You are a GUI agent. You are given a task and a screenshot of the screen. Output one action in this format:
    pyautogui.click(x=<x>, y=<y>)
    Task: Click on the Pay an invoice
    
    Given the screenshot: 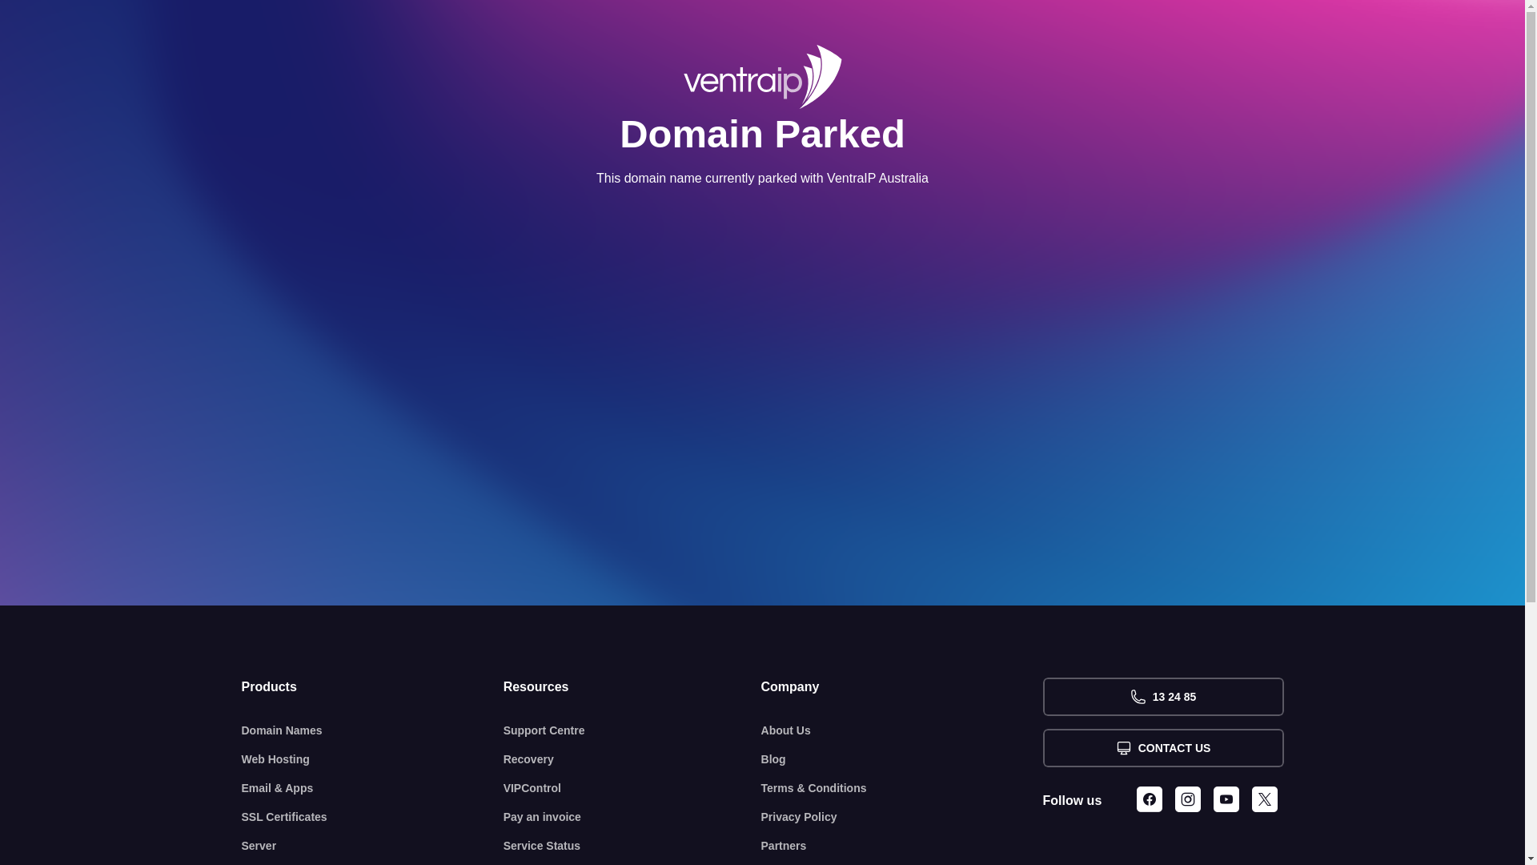 What is the action you would take?
    pyautogui.click(x=632, y=817)
    